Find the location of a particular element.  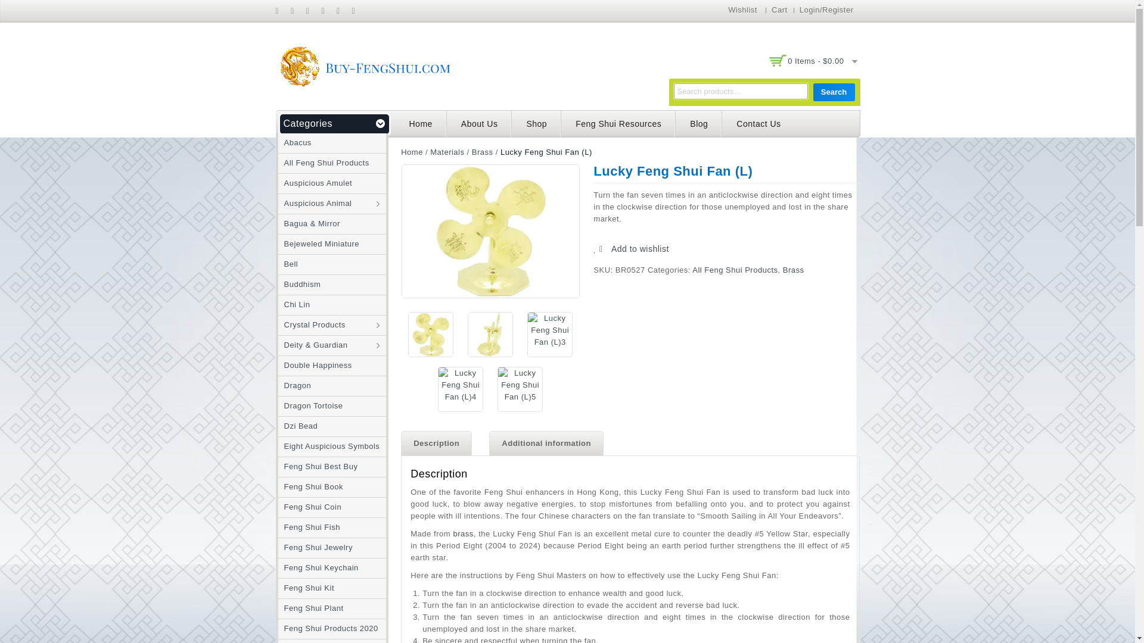

View your shopping cart is located at coordinates (813, 61).